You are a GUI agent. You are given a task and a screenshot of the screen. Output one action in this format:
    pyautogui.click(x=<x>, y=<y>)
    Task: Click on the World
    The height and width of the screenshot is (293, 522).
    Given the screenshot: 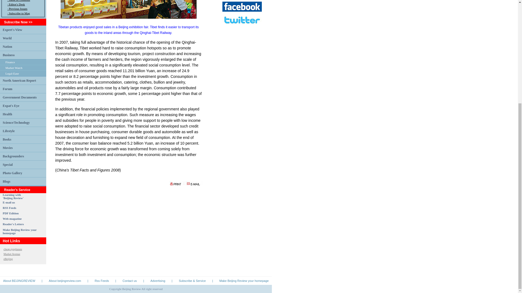 What is the action you would take?
    pyautogui.click(x=7, y=38)
    